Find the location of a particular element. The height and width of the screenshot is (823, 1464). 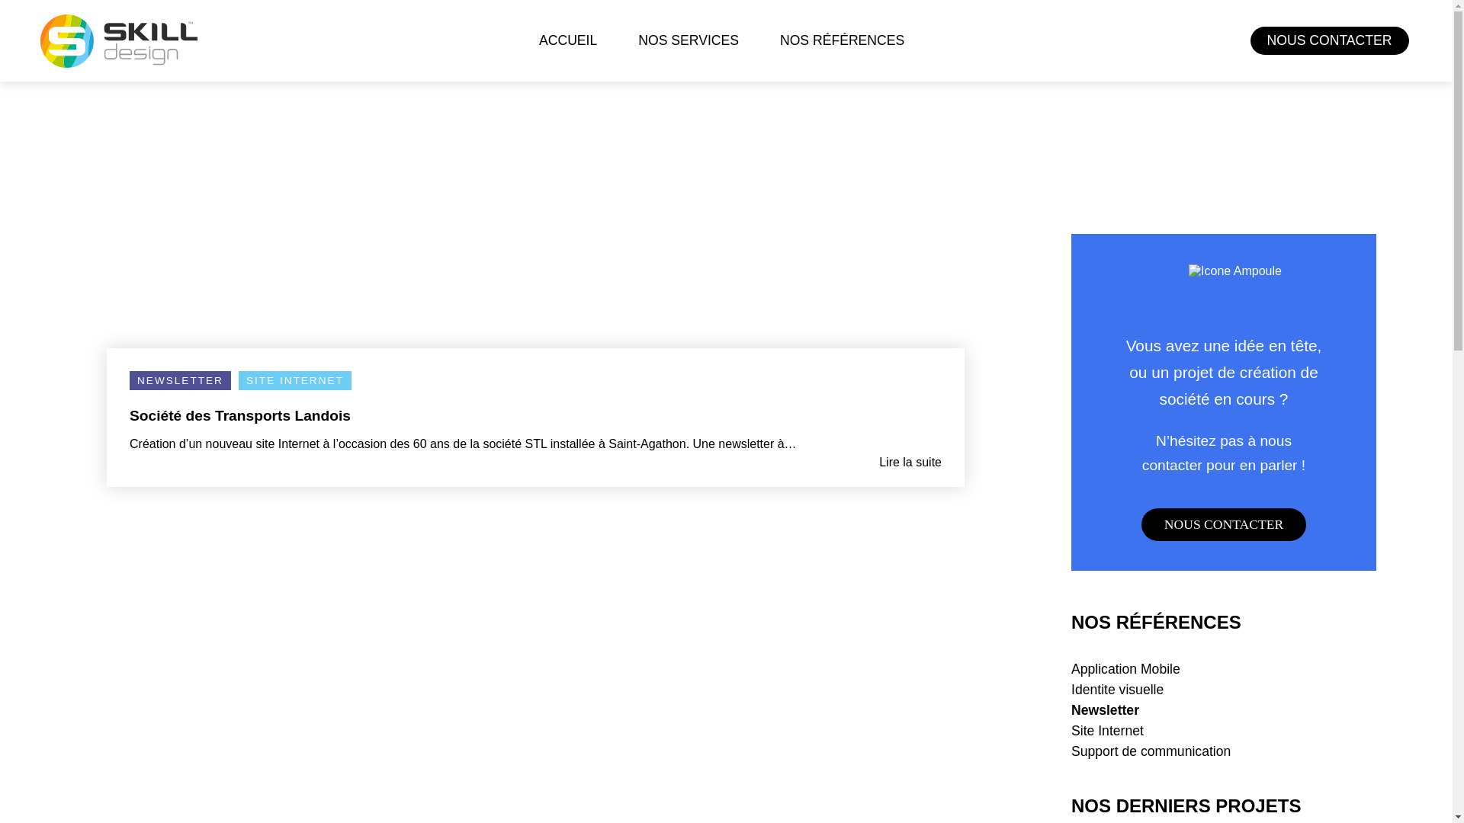

Newsletter is located at coordinates (1106, 710).